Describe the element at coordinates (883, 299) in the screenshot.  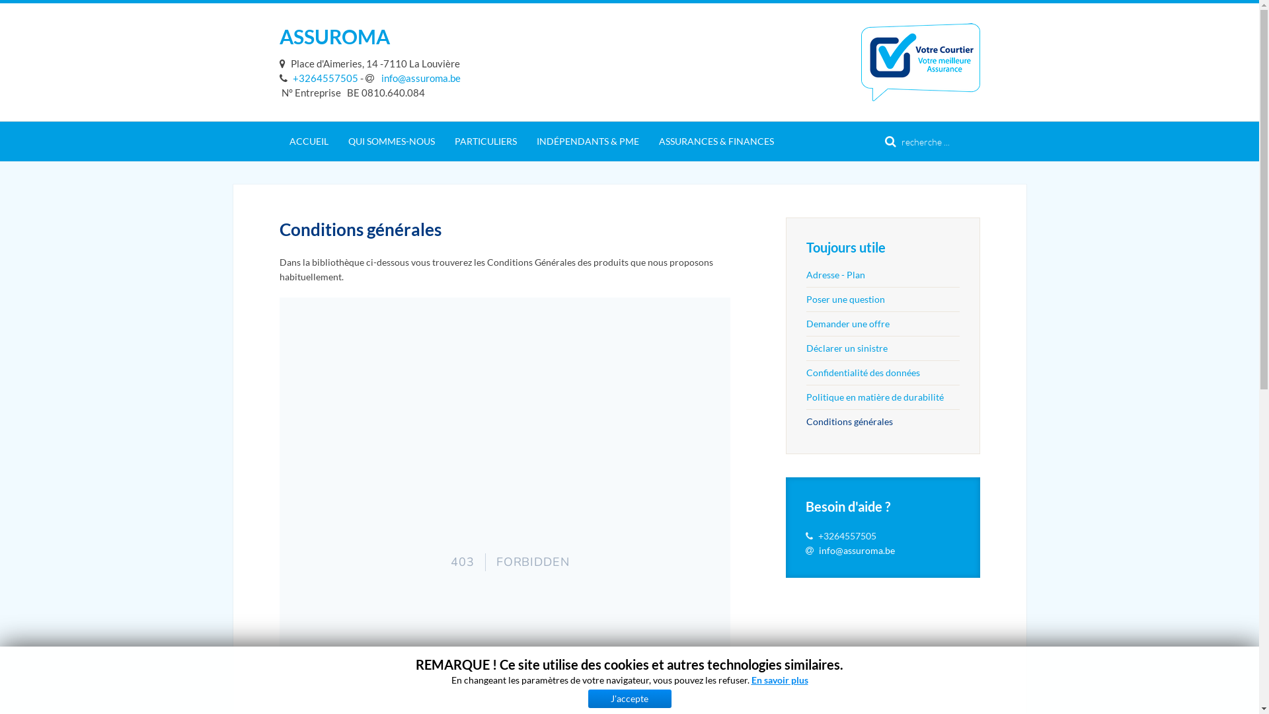
I see `Poser une question` at that location.